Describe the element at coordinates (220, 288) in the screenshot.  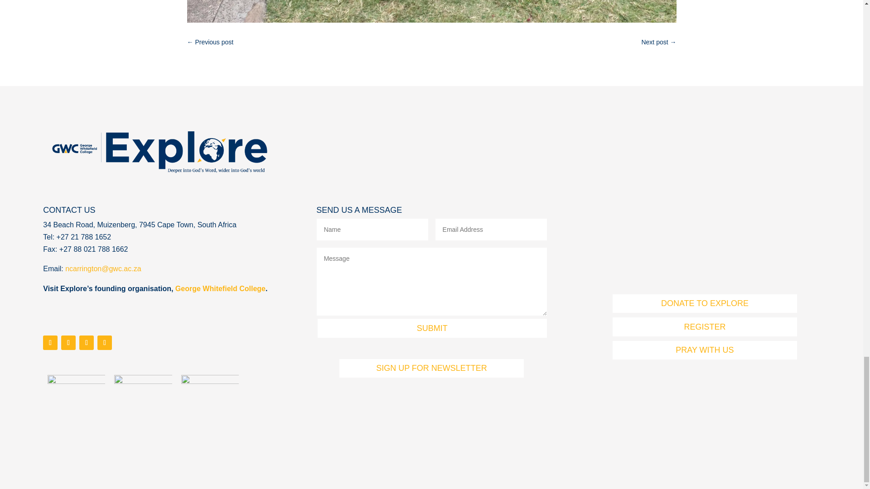
I see `George Whitefield College` at that location.